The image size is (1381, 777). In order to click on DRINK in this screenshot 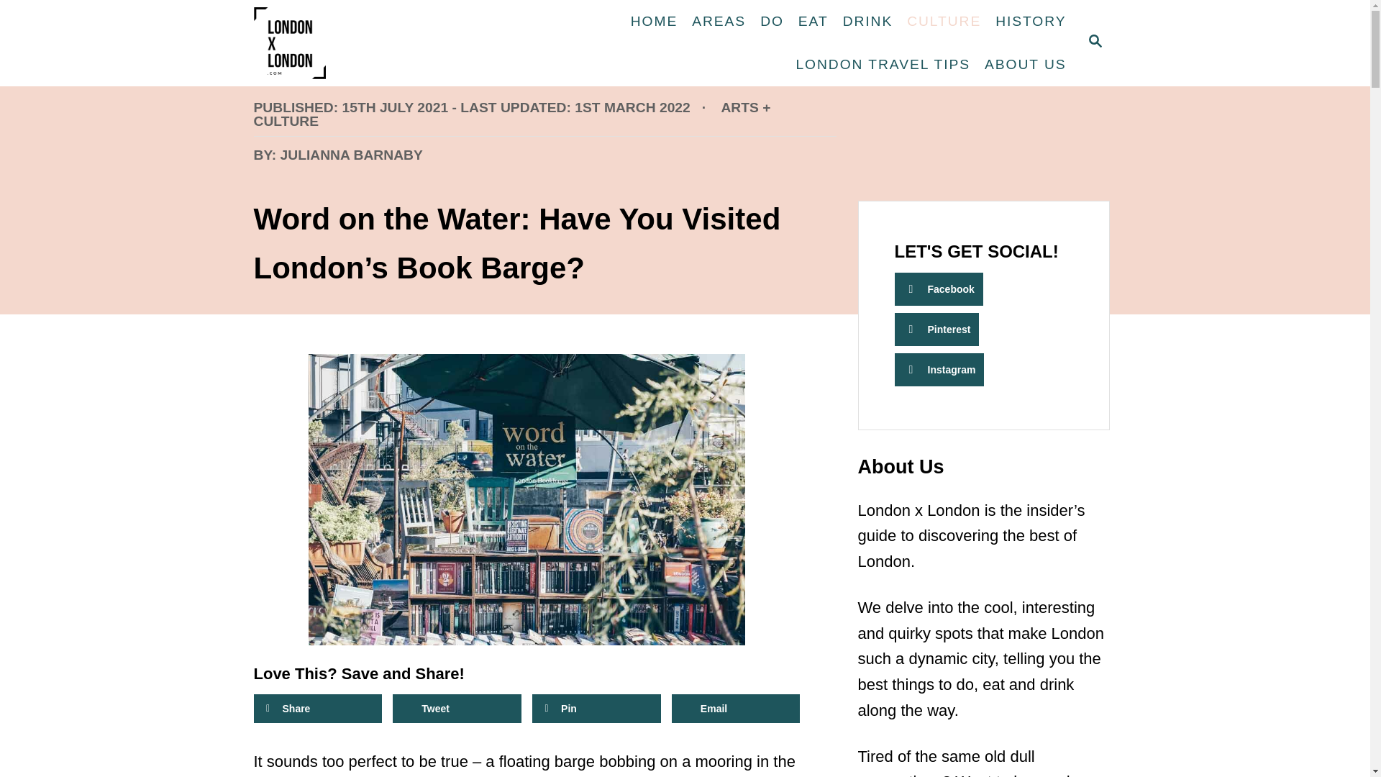, I will do `click(867, 21)`.